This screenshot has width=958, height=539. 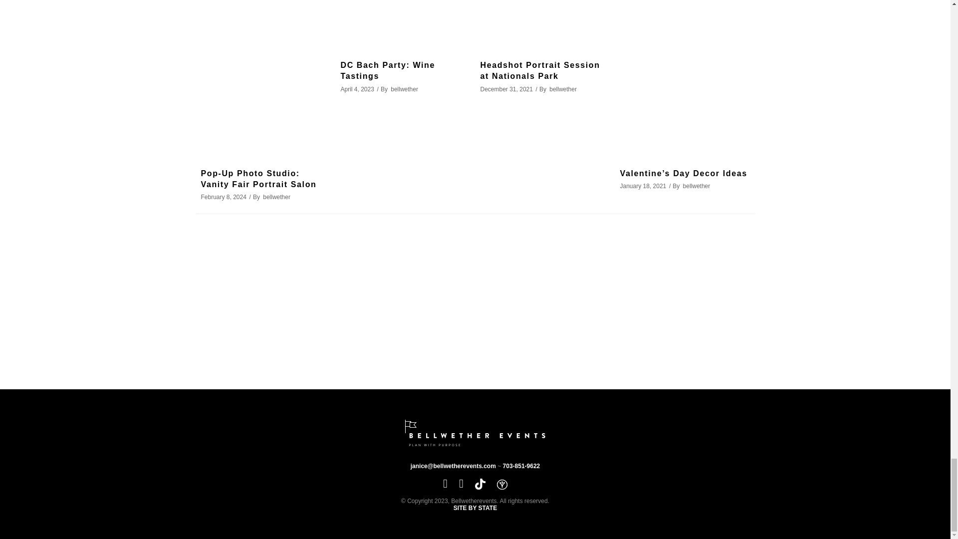 I want to click on Tiktok, so click(x=480, y=483).